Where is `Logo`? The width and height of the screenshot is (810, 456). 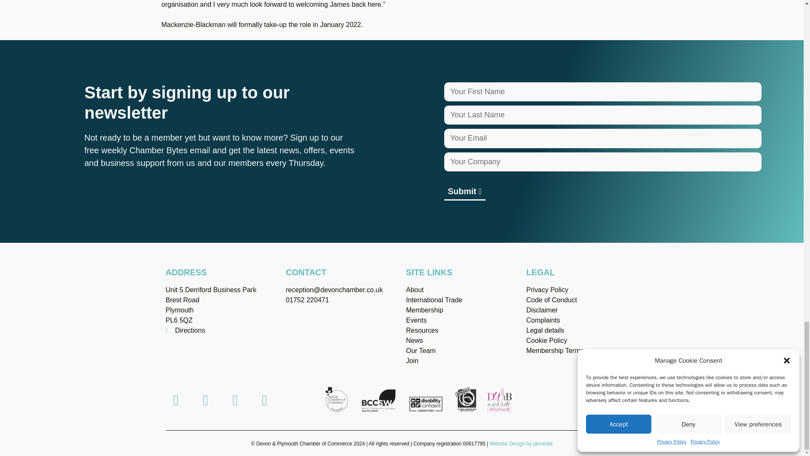
Logo is located at coordinates (499, 400).